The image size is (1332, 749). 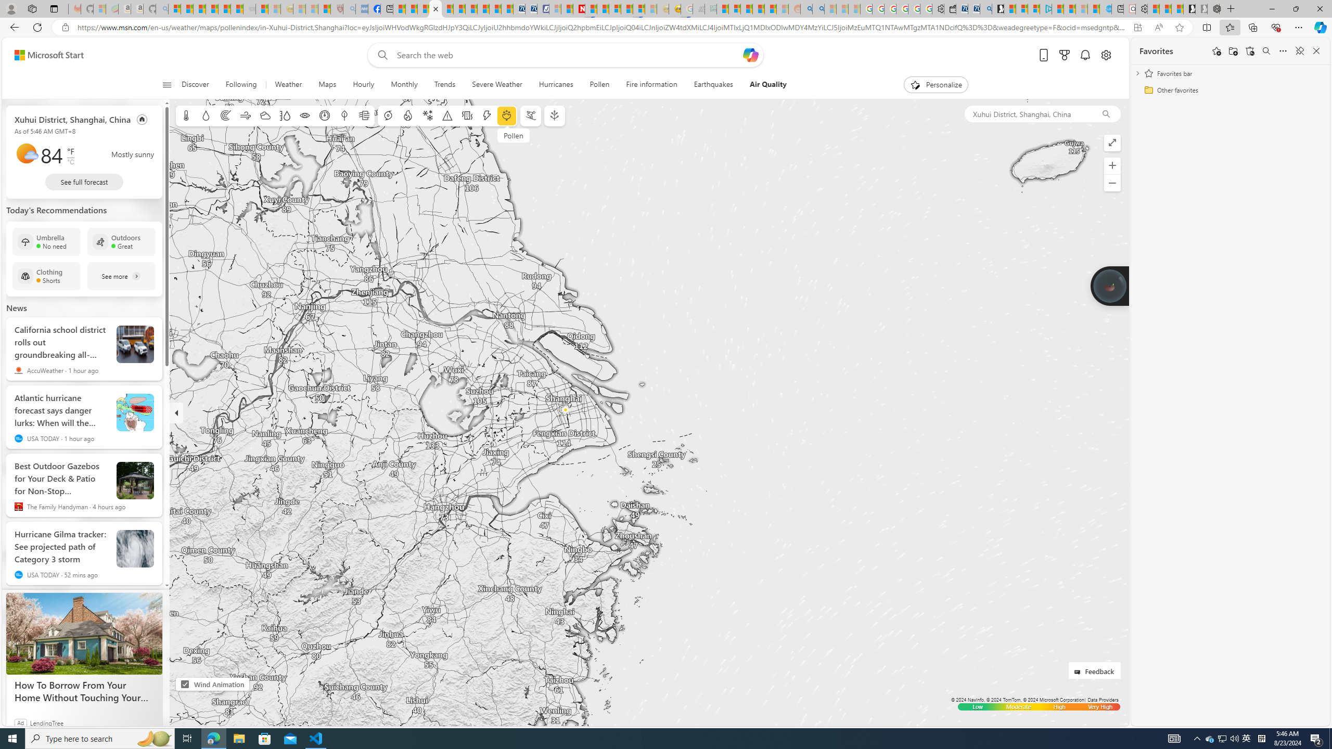 What do you see at coordinates (1266, 51) in the screenshot?
I see `Search favorites` at bounding box center [1266, 51].